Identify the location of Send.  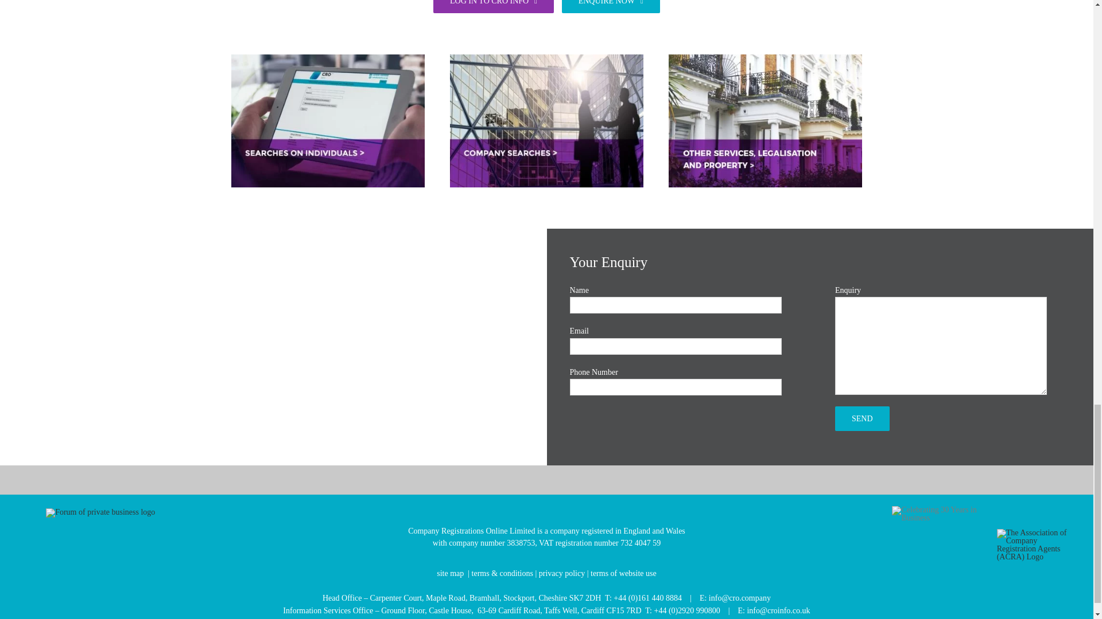
(494, 6).